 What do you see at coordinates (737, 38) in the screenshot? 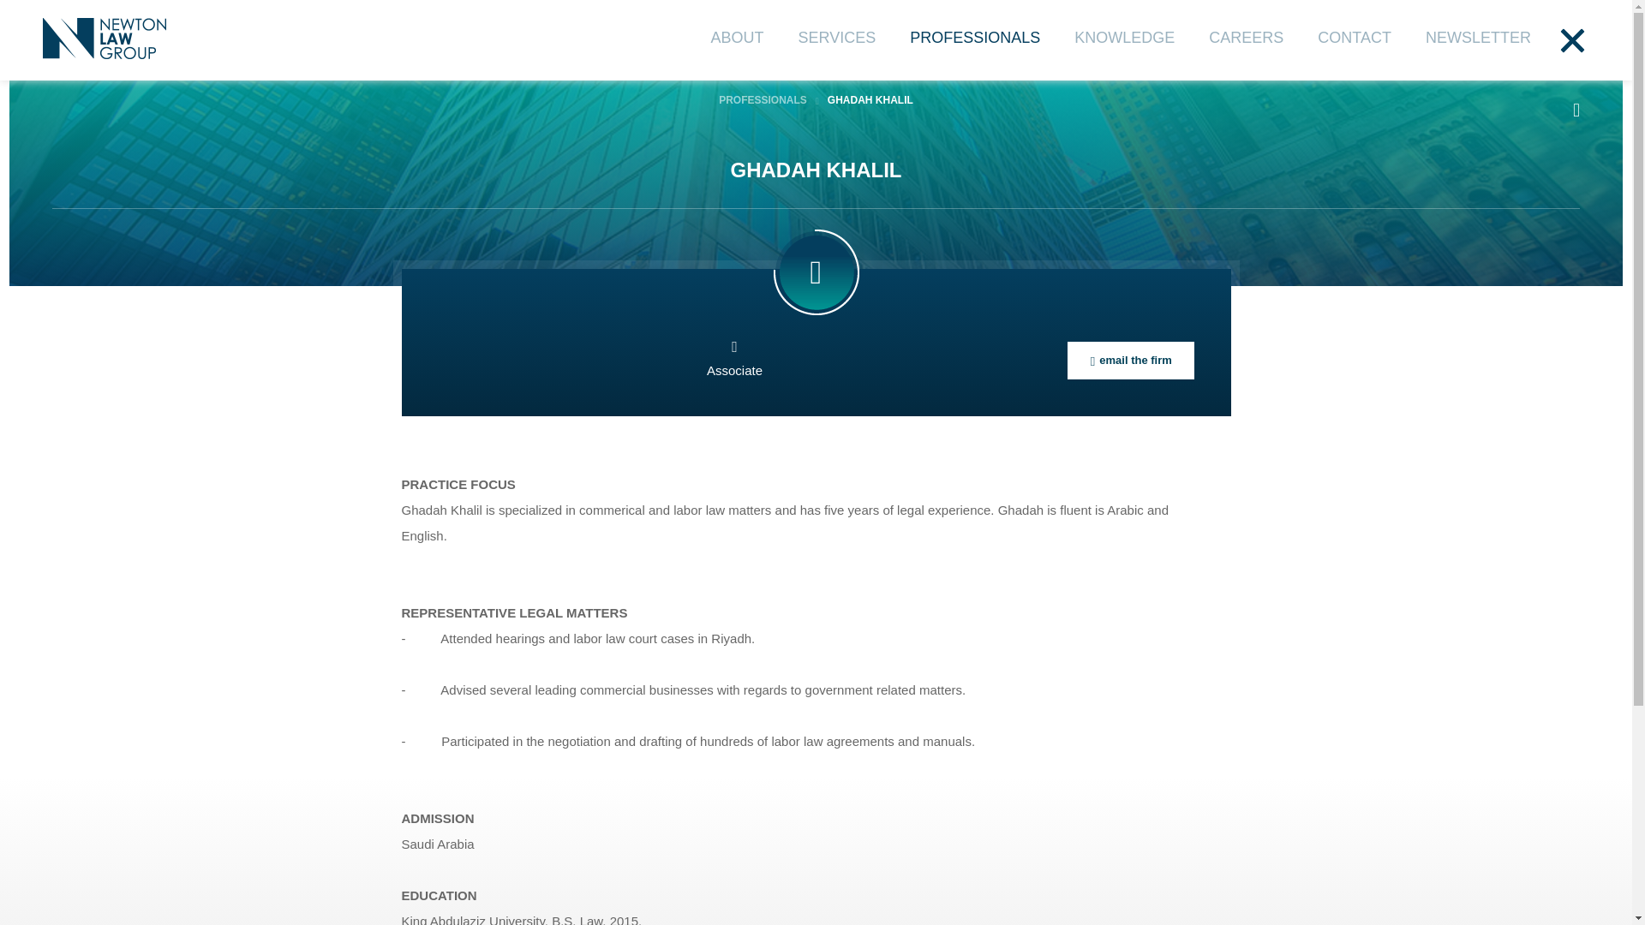
I see `ABOUT` at bounding box center [737, 38].